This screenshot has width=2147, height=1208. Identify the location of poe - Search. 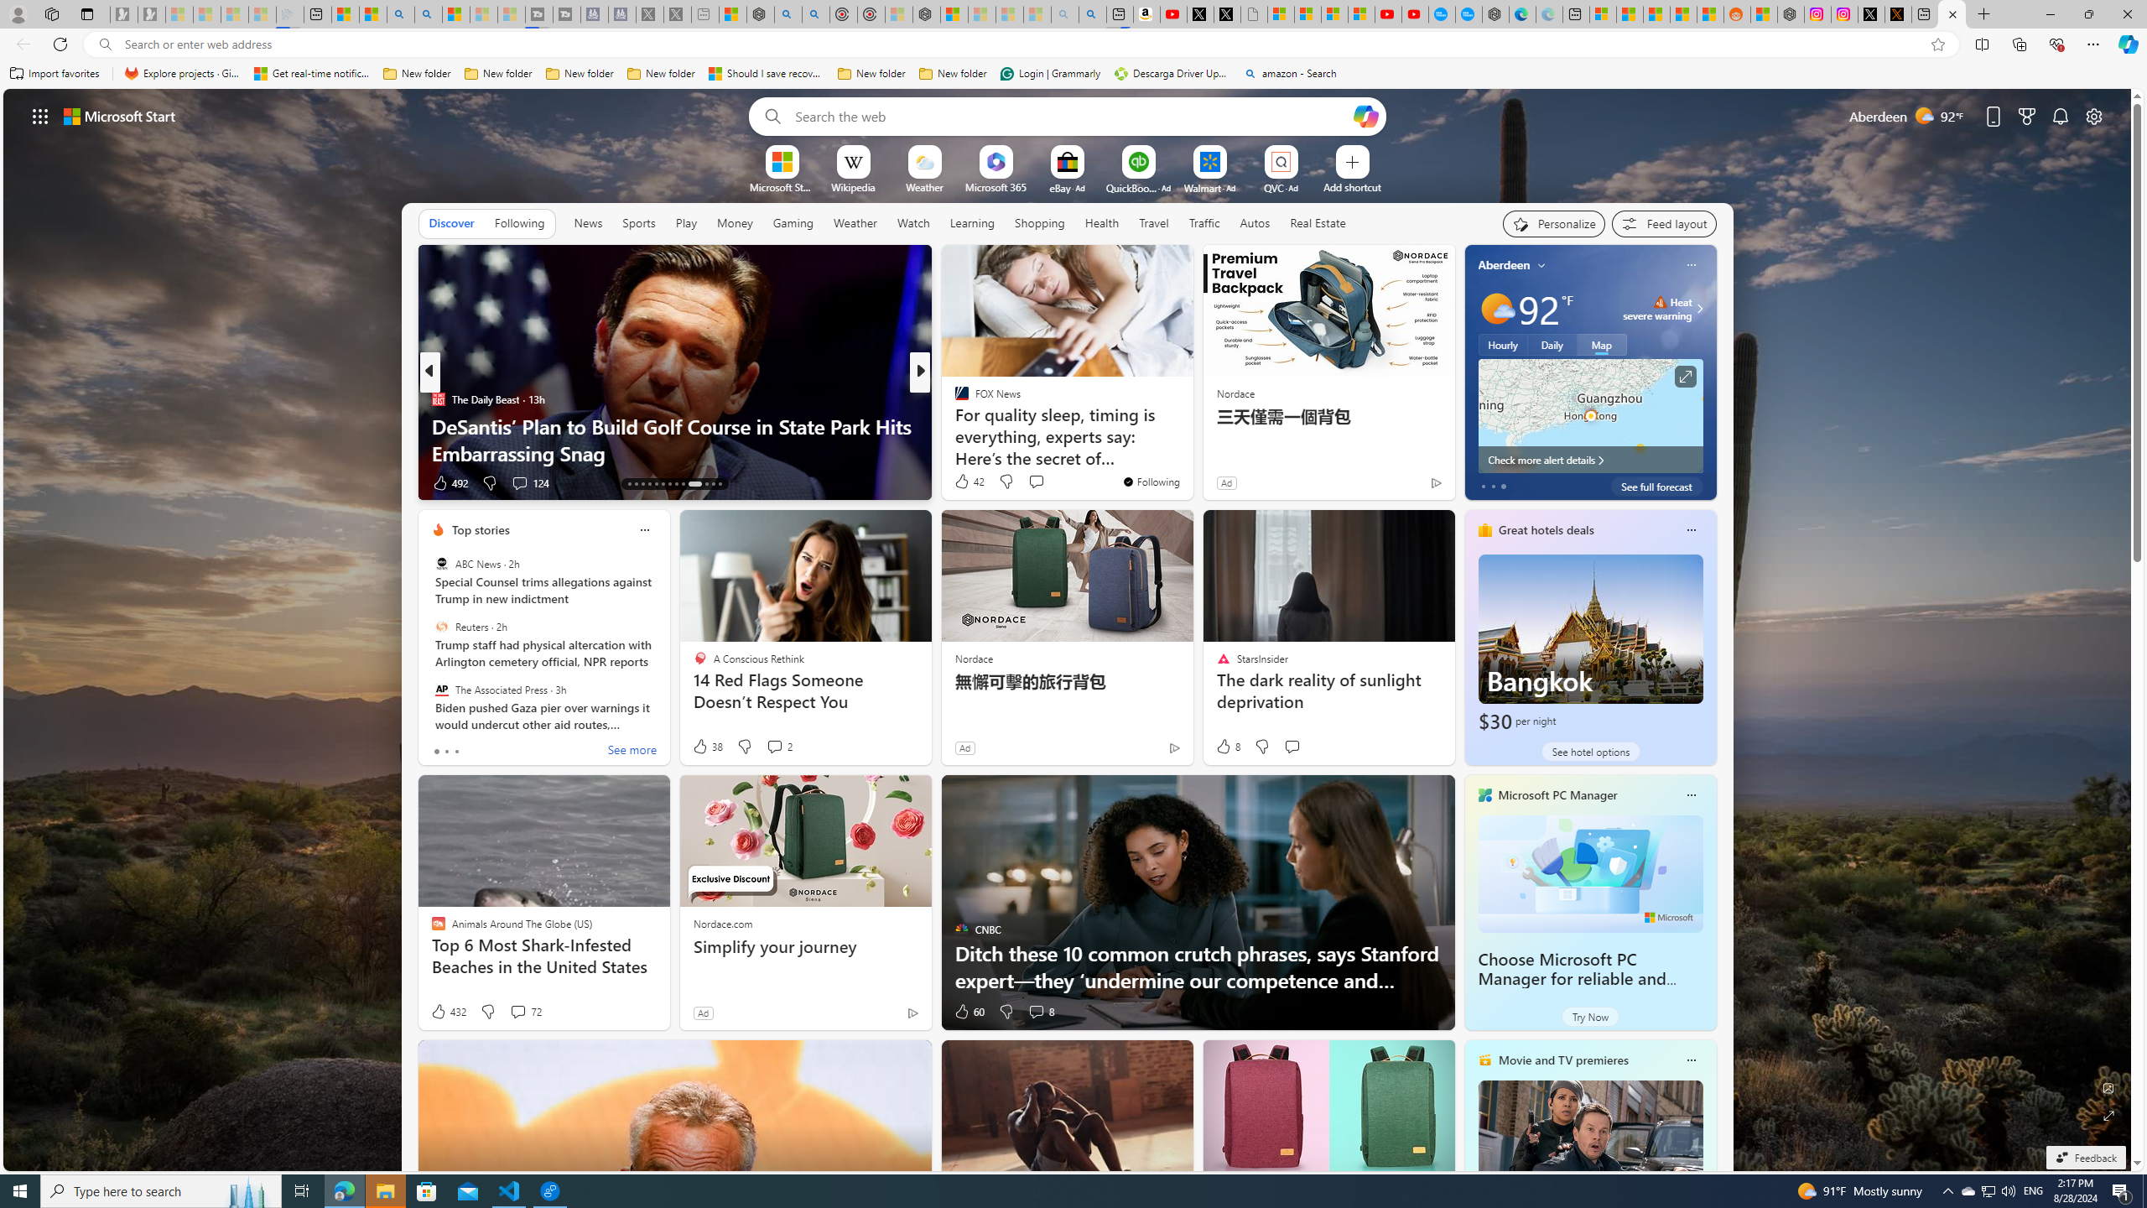
(788, 14).